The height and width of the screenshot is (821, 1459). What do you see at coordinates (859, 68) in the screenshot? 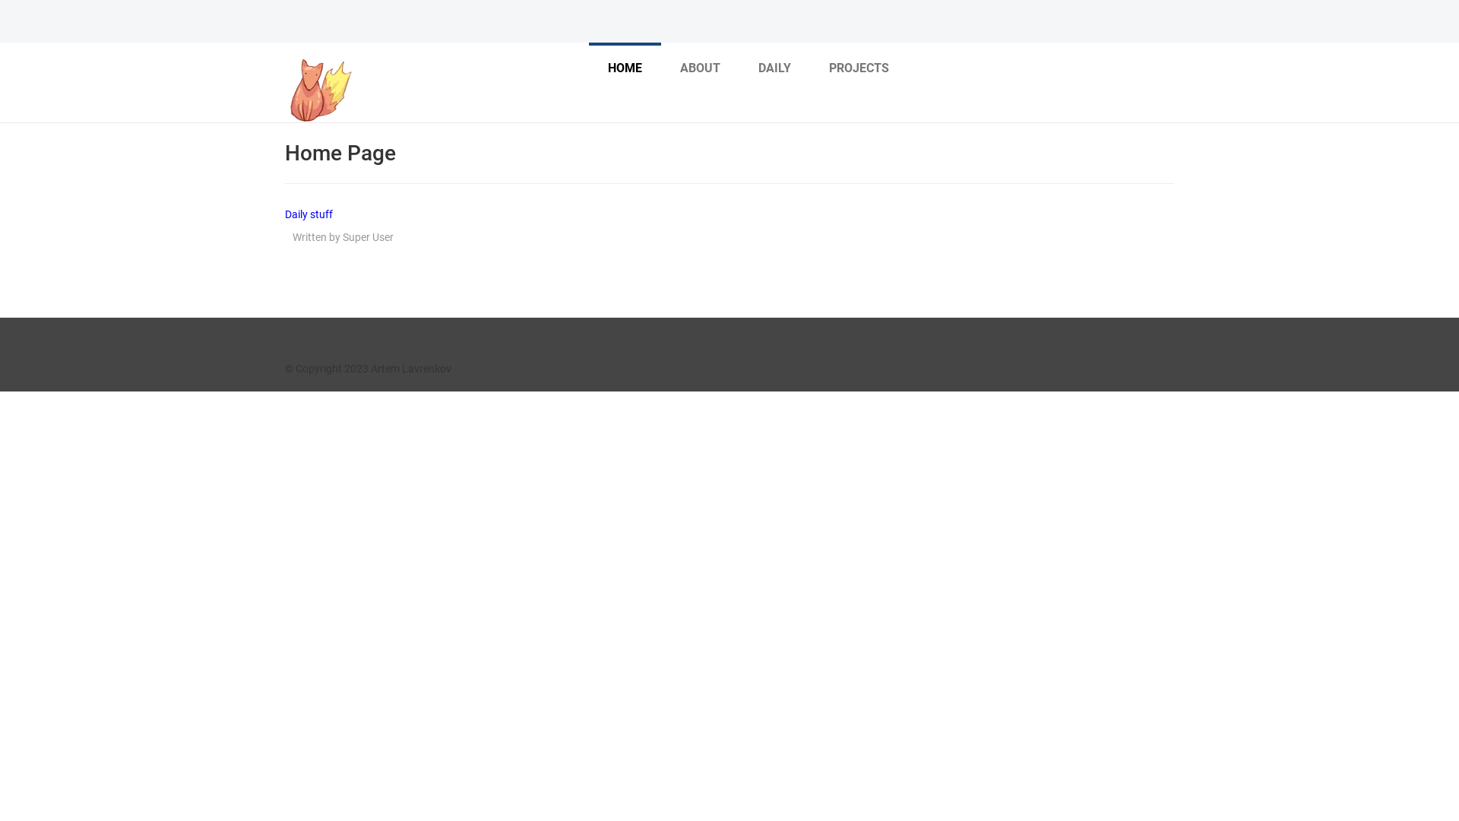
I see `PROJECTS` at bounding box center [859, 68].